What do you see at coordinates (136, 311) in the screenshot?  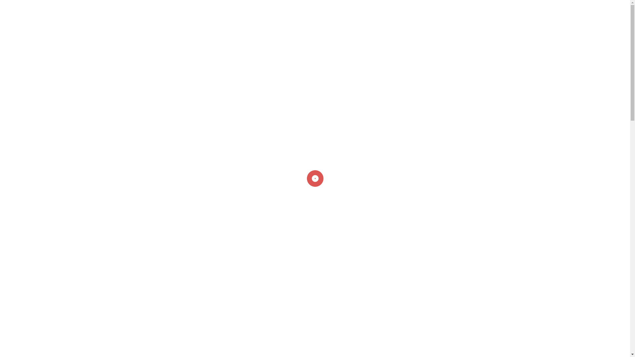 I see `CONTACTEER ONS` at bounding box center [136, 311].